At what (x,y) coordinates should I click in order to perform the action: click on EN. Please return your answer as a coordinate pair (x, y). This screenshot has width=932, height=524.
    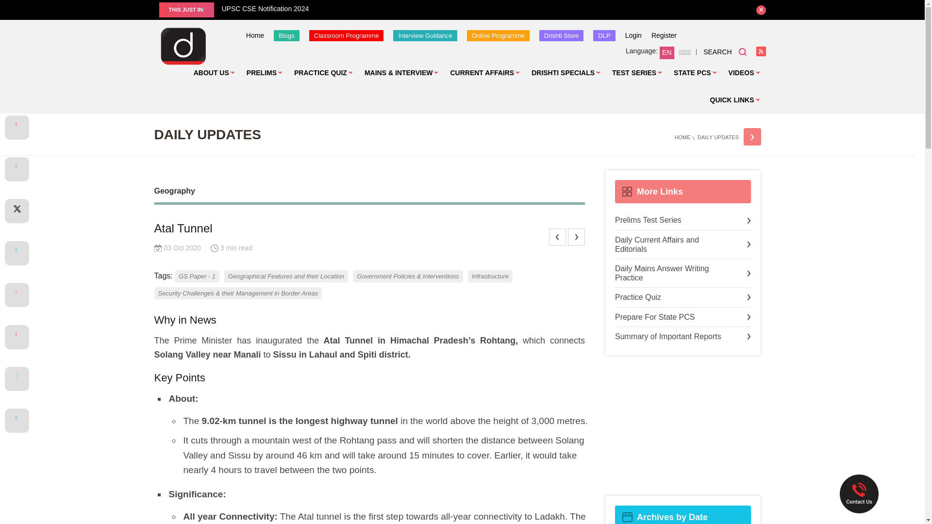
    Looking at the image, I should click on (667, 53).